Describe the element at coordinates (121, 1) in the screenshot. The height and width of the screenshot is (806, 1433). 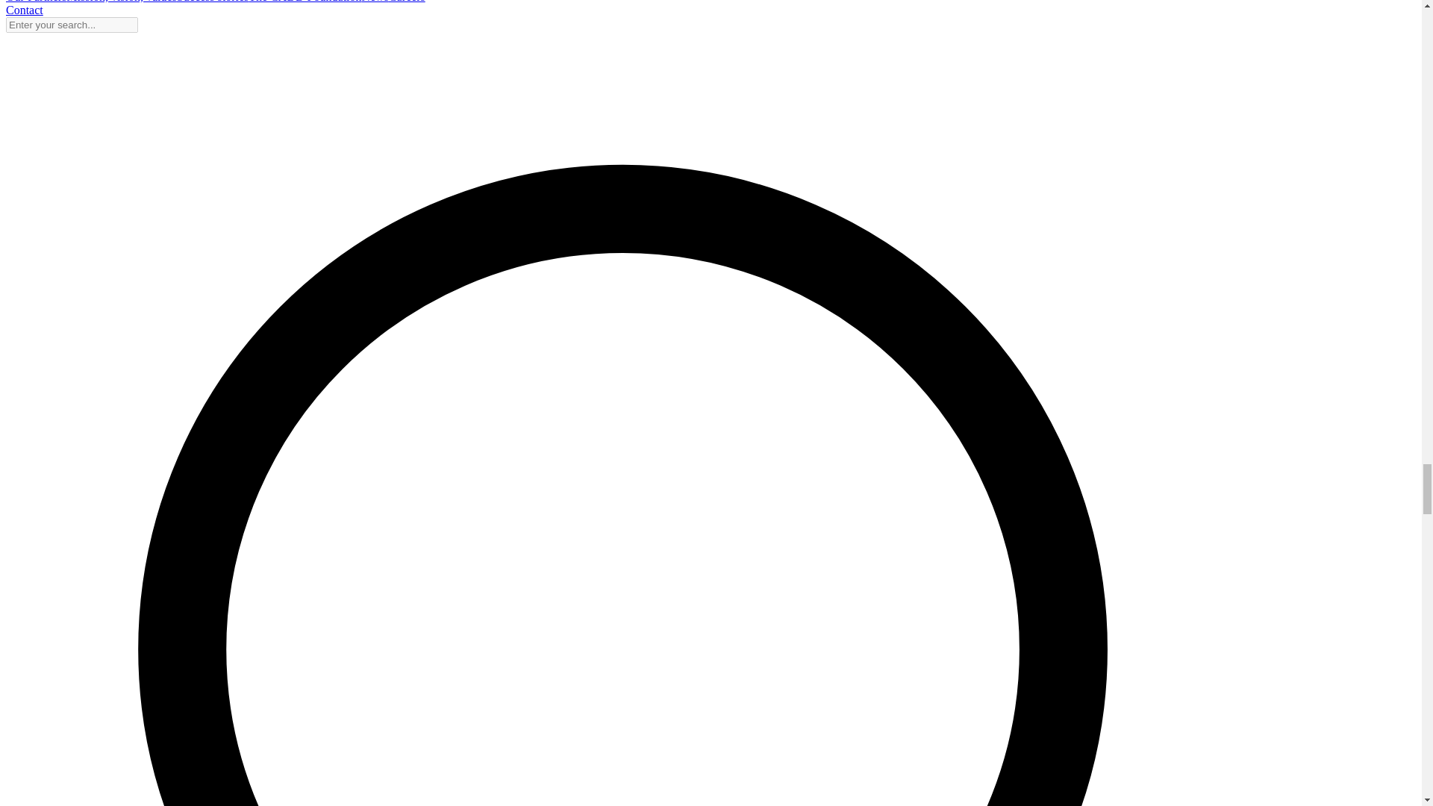
I see `Mission, vision, values` at that location.